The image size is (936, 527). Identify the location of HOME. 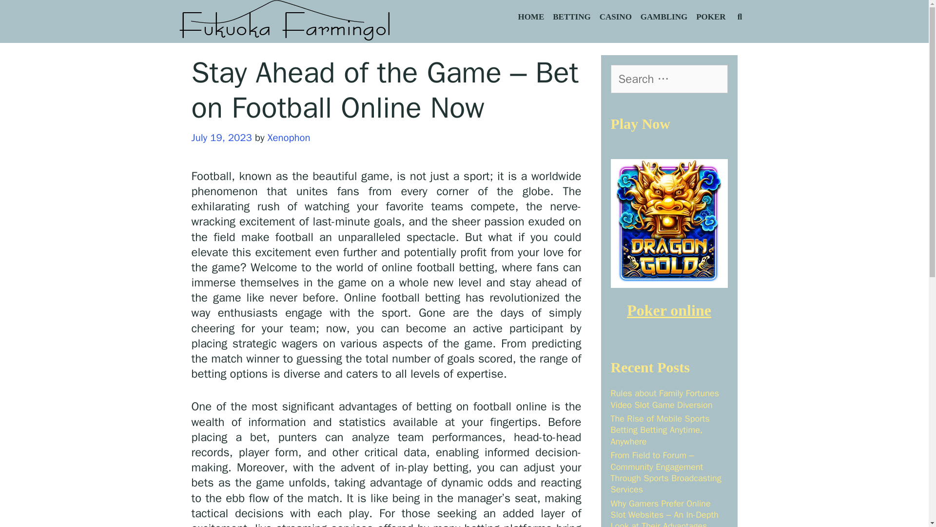
(530, 17).